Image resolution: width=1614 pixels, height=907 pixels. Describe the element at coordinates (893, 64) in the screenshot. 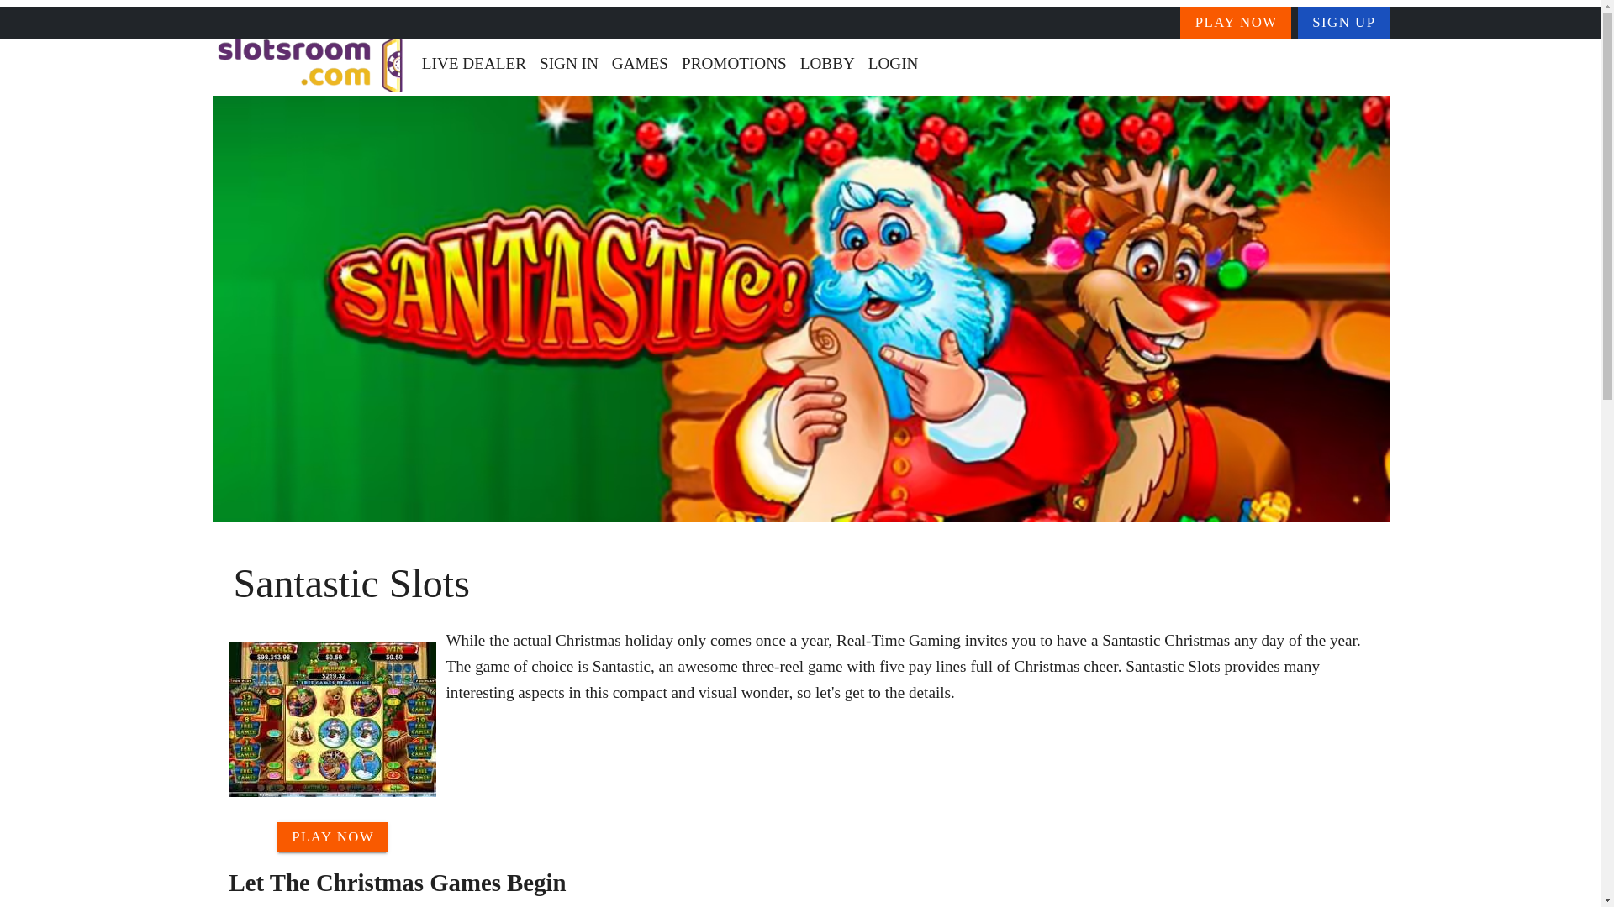

I see `LOGIN` at that location.